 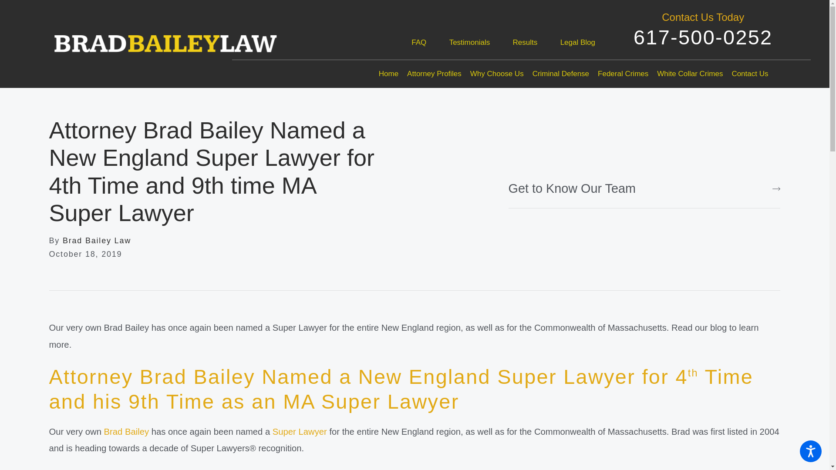 I want to click on Brad Bailey Law, so click(x=119, y=40).